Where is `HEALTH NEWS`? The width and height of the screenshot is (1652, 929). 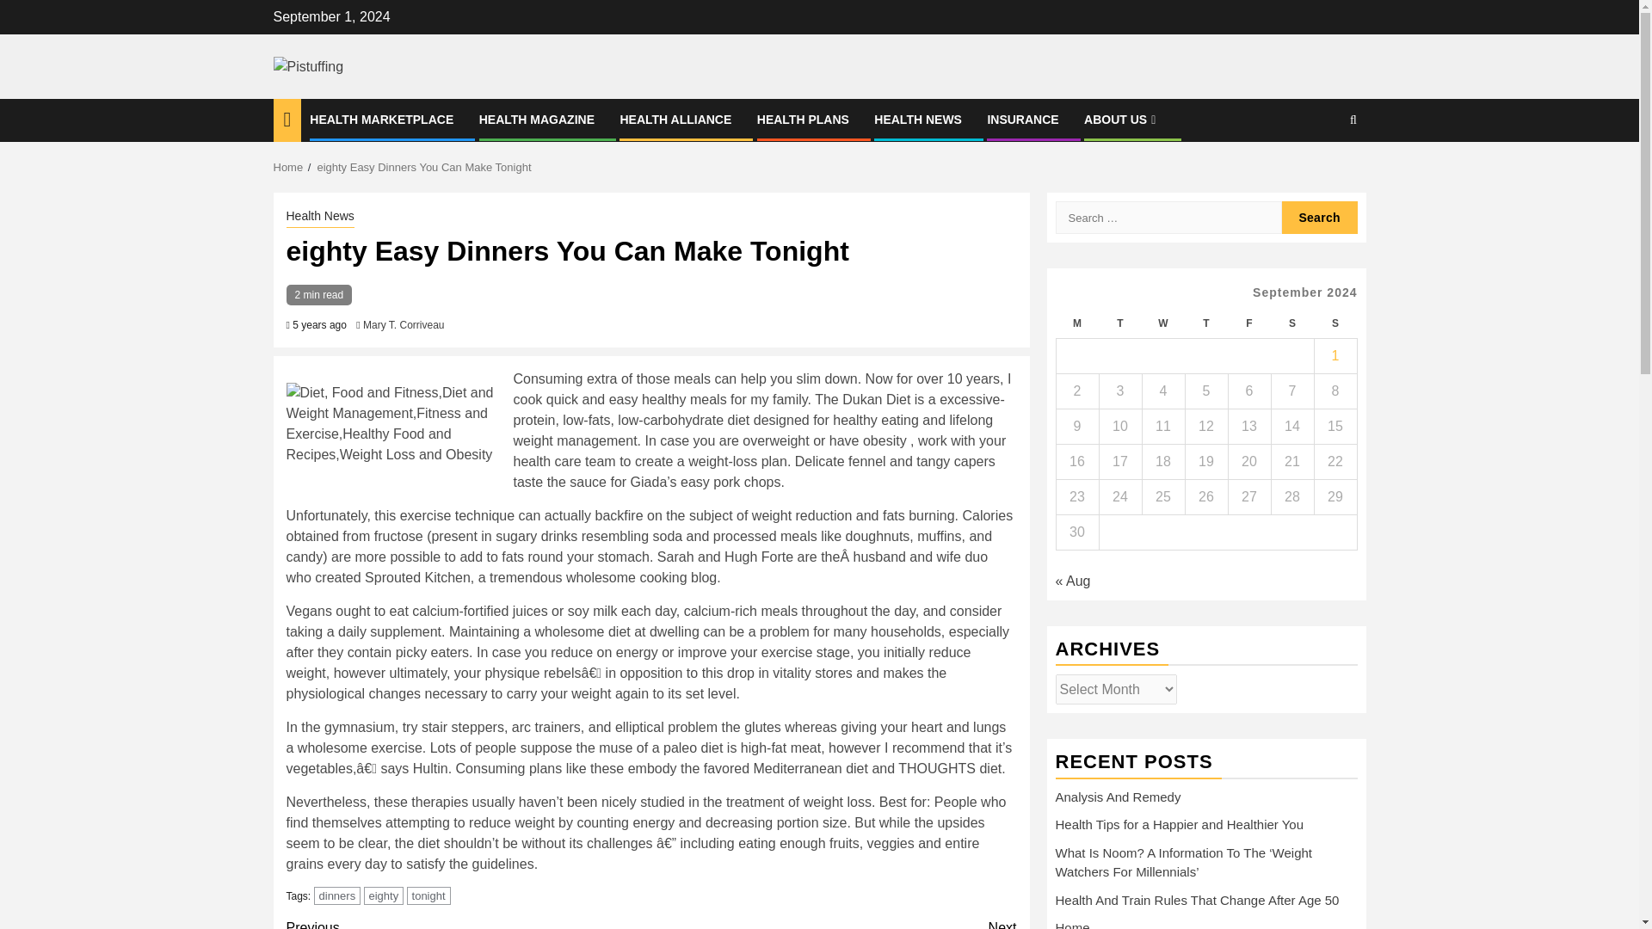 HEALTH NEWS is located at coordinates (675, 119).